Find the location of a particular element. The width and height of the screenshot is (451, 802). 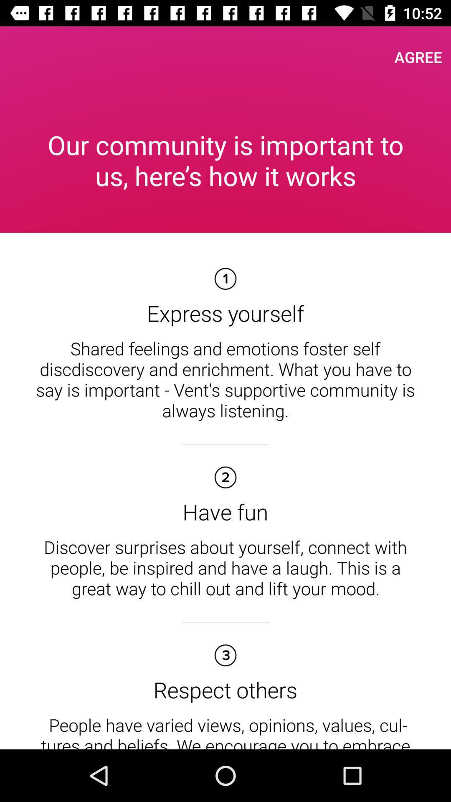

turn off the icon above our community is icon is located at coordinates (418, 57).